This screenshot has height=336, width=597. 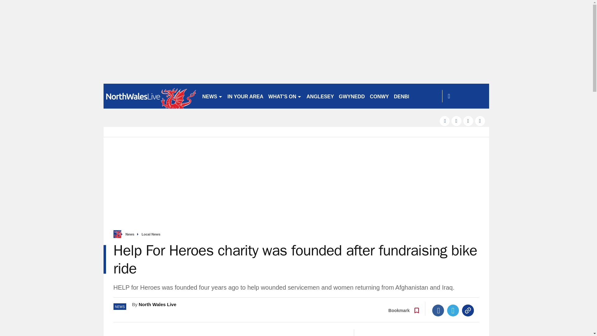 I want to click on northwales, so click(x=150, y=96).